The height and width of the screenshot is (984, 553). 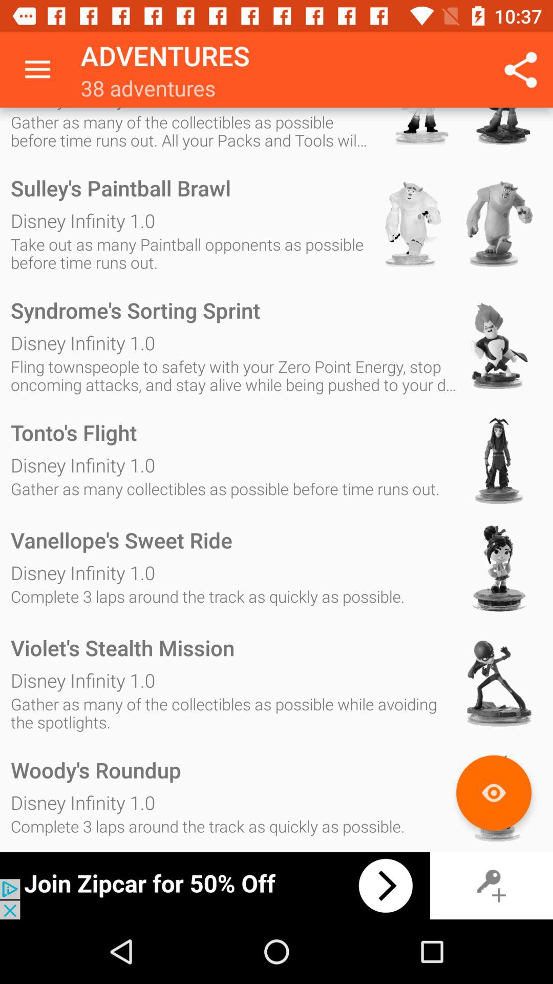 I want to click on search button, so click(x=494, y=792).